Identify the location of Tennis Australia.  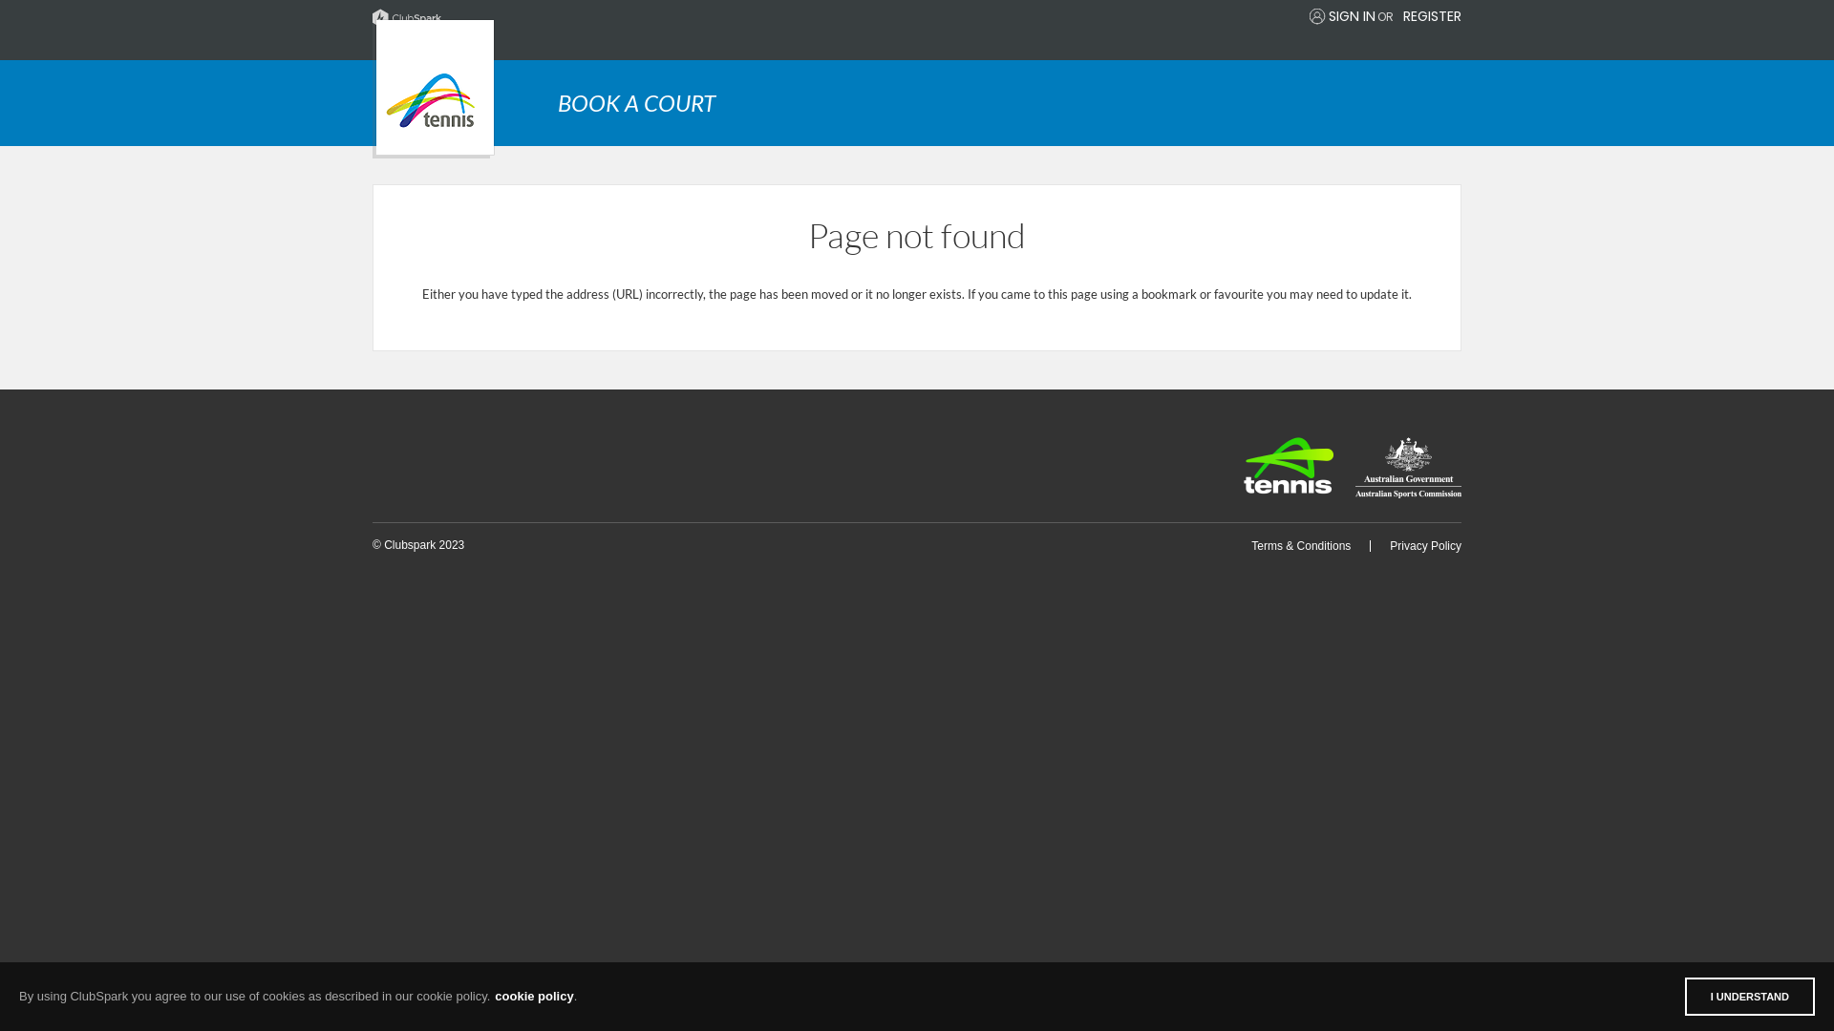
(1289, 466).